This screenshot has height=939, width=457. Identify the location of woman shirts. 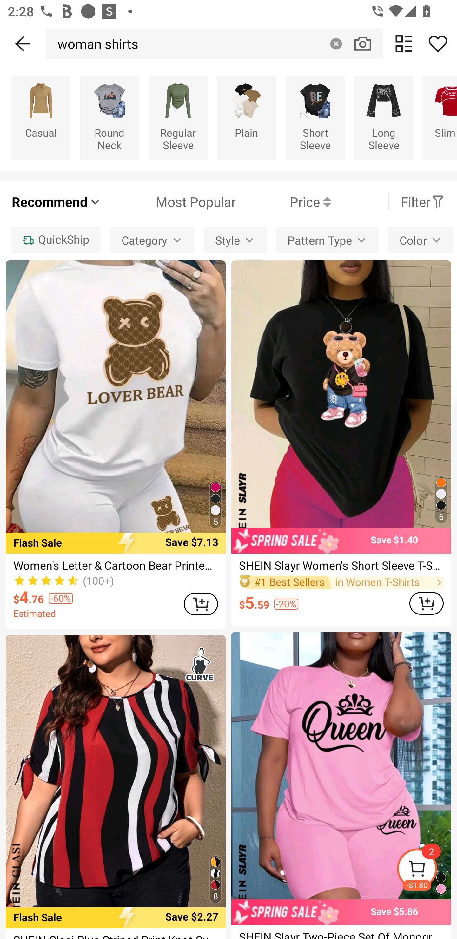
(95, 43).